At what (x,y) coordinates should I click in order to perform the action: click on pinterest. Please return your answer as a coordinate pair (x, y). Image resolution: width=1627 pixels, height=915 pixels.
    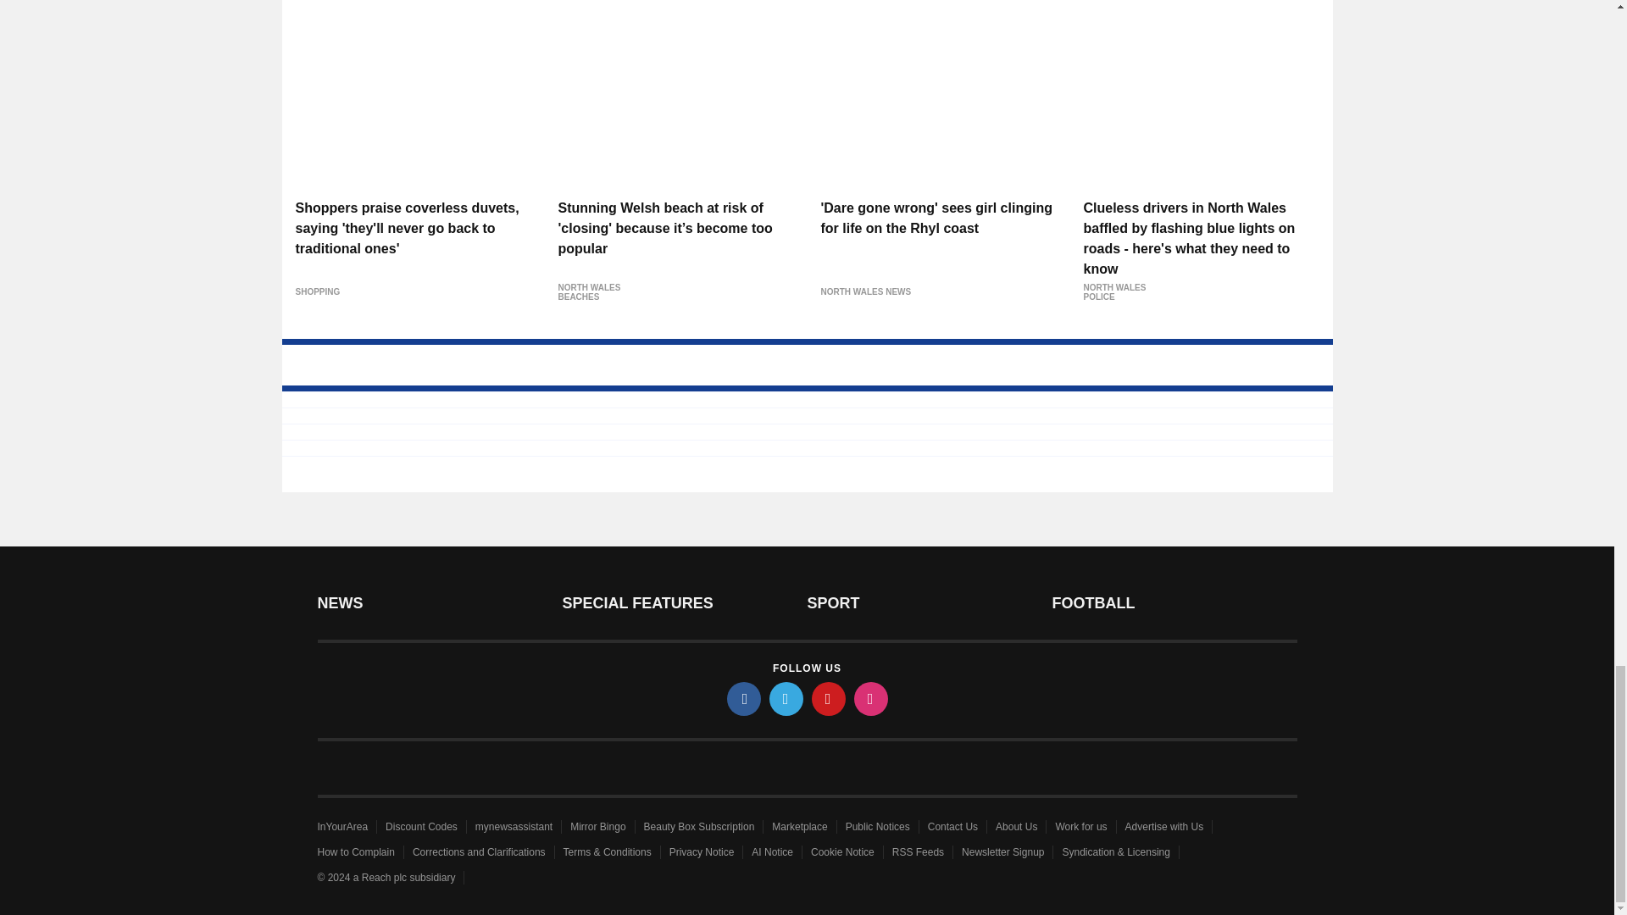
    Looking at the image, I should click on (829, 698).